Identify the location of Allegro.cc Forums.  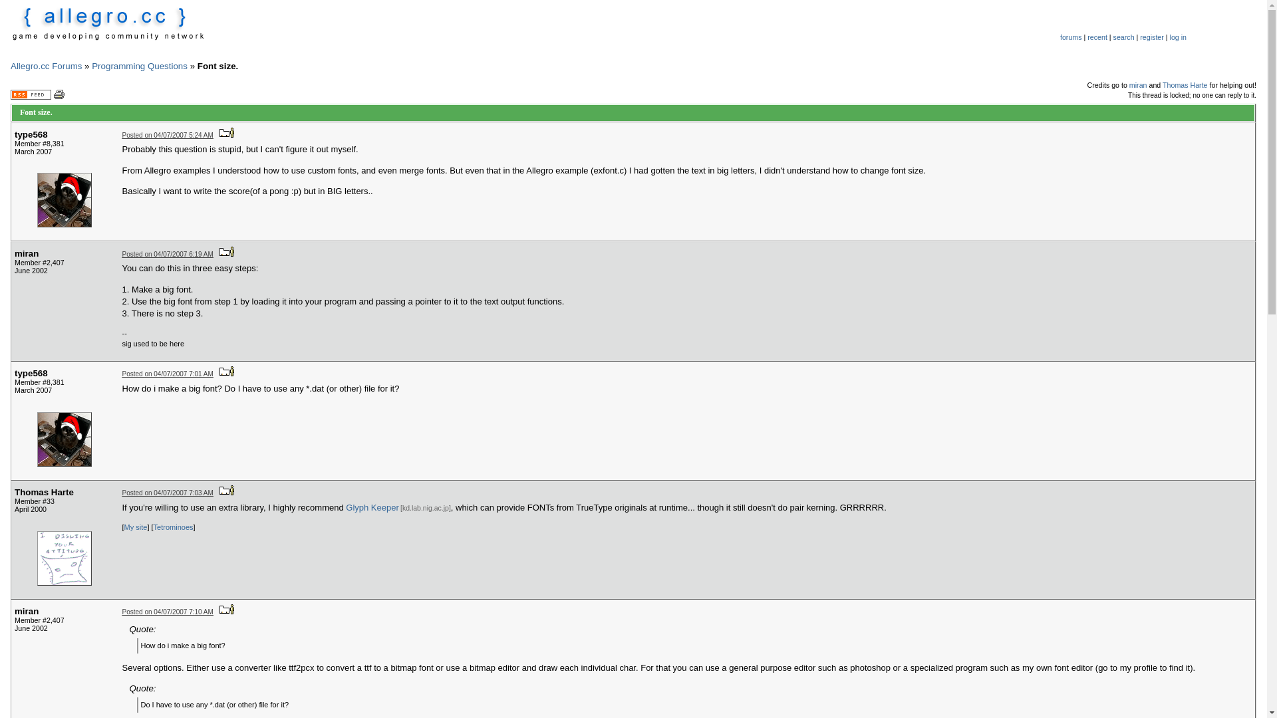
(46, 66).